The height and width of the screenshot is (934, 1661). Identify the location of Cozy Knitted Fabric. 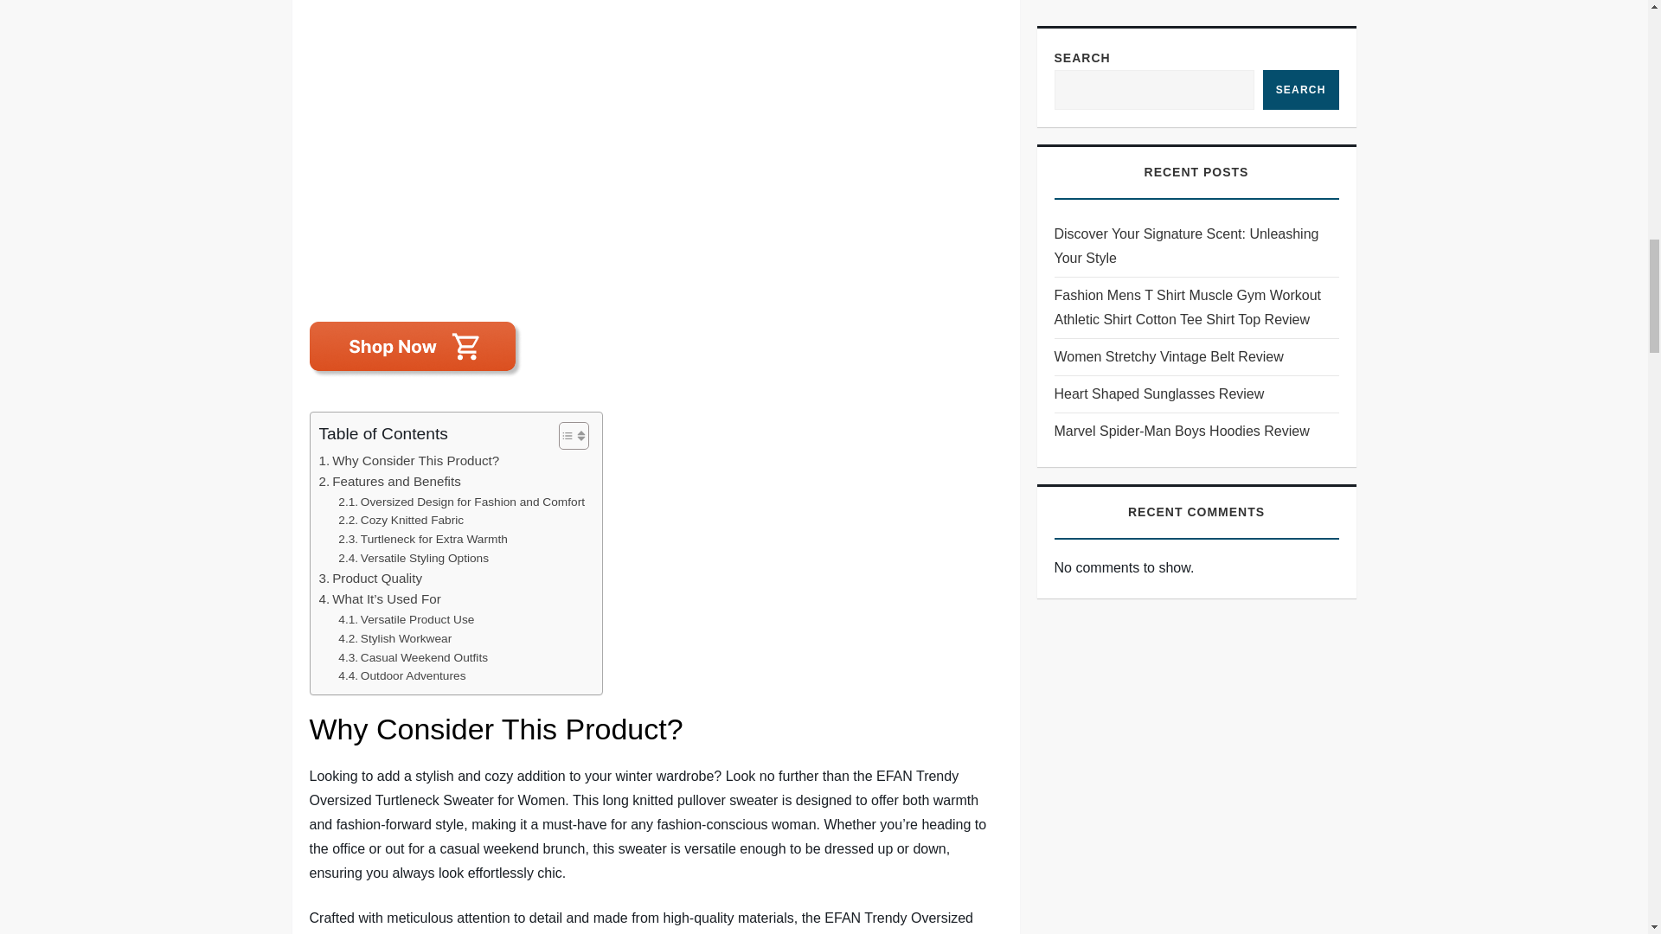
(401, 521).